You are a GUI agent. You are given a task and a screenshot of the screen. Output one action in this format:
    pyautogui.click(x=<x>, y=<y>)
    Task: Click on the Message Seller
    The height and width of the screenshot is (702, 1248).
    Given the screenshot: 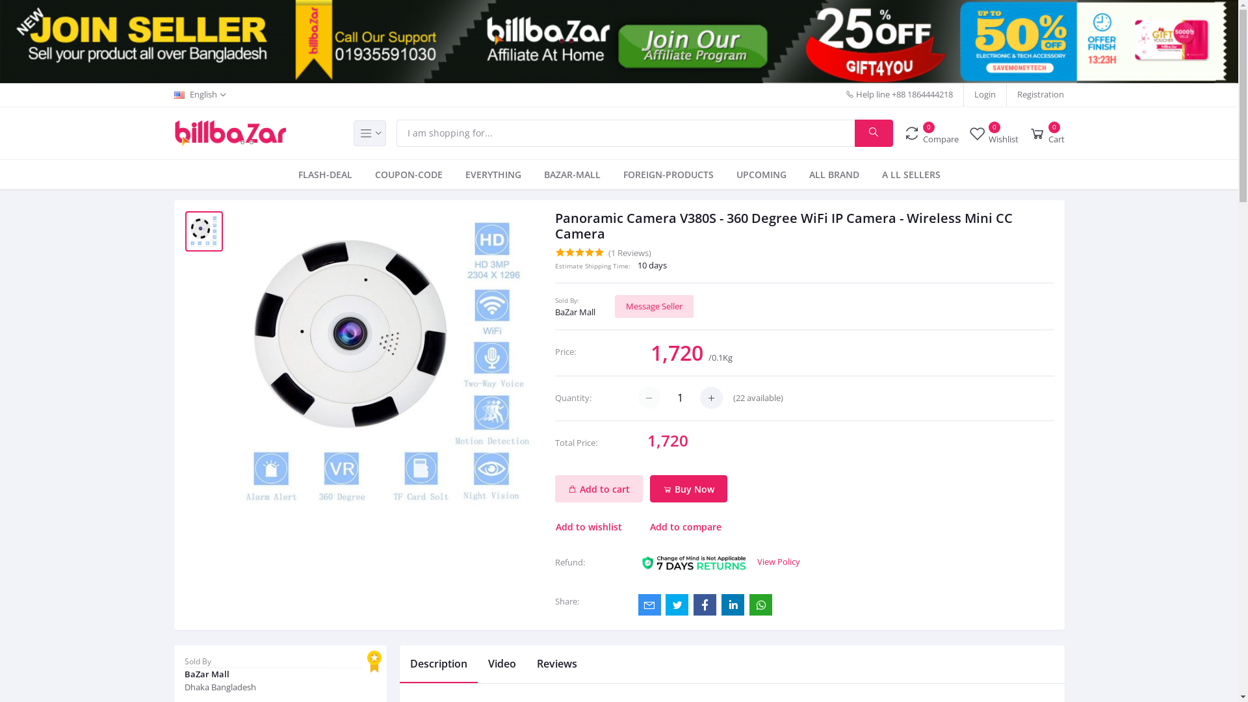 What is the action you would take?
    pyautogui.click(x=654, y=307)
    